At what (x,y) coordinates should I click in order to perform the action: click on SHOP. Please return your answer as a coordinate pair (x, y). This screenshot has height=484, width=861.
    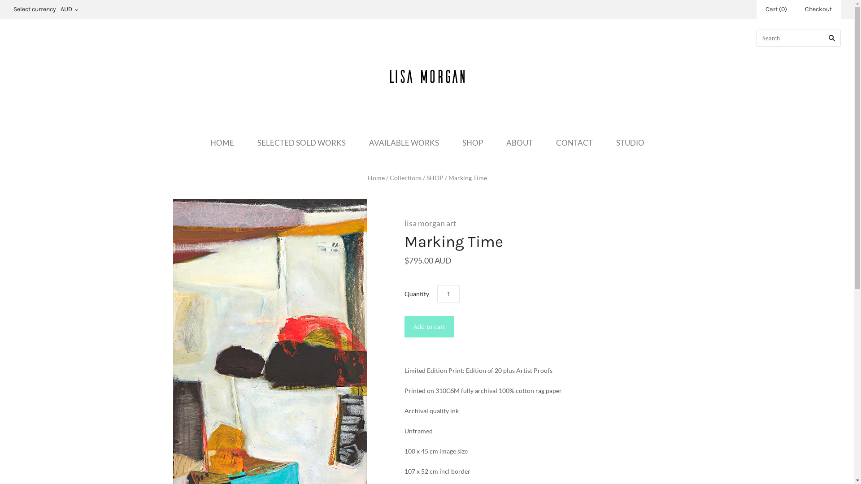
    Looking at the image, I should click on (434, 177).